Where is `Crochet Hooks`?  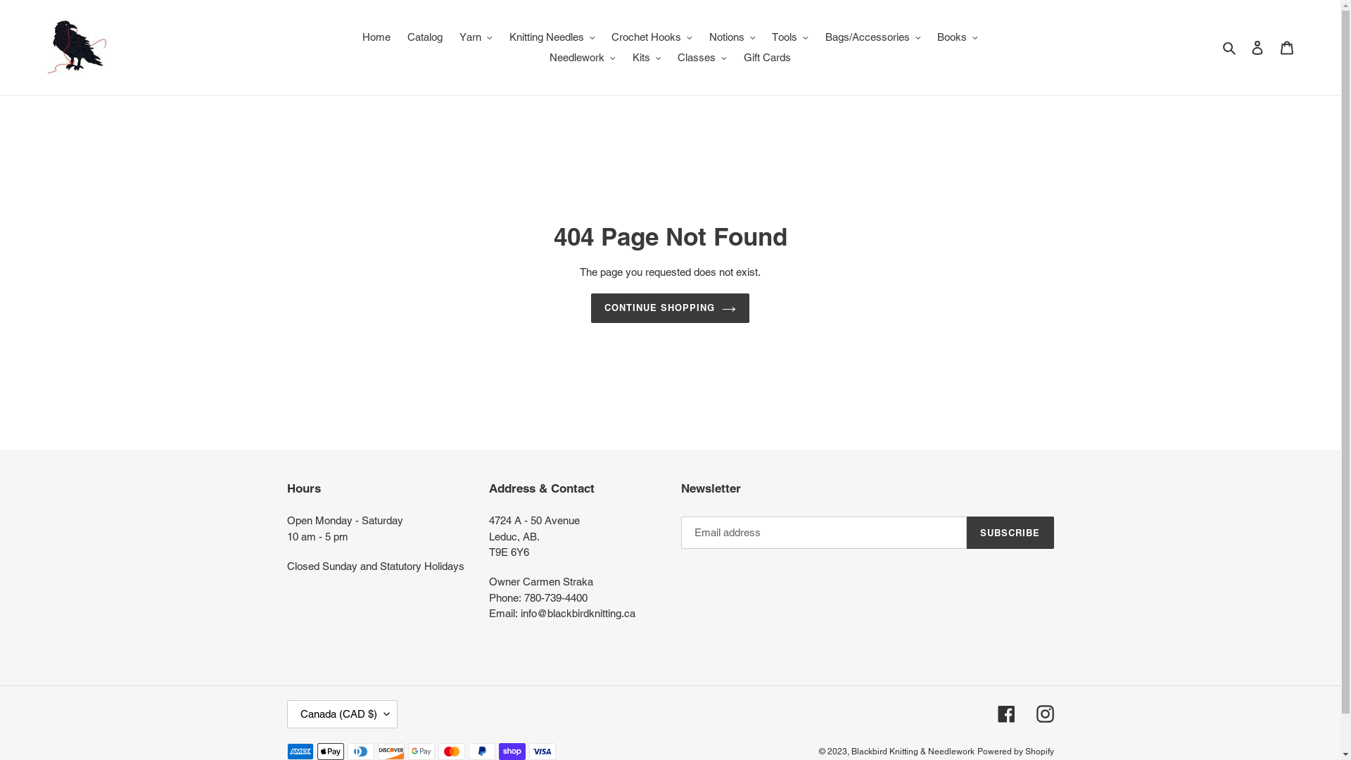
Crochet Hooks is located at coordinates (652, 37).